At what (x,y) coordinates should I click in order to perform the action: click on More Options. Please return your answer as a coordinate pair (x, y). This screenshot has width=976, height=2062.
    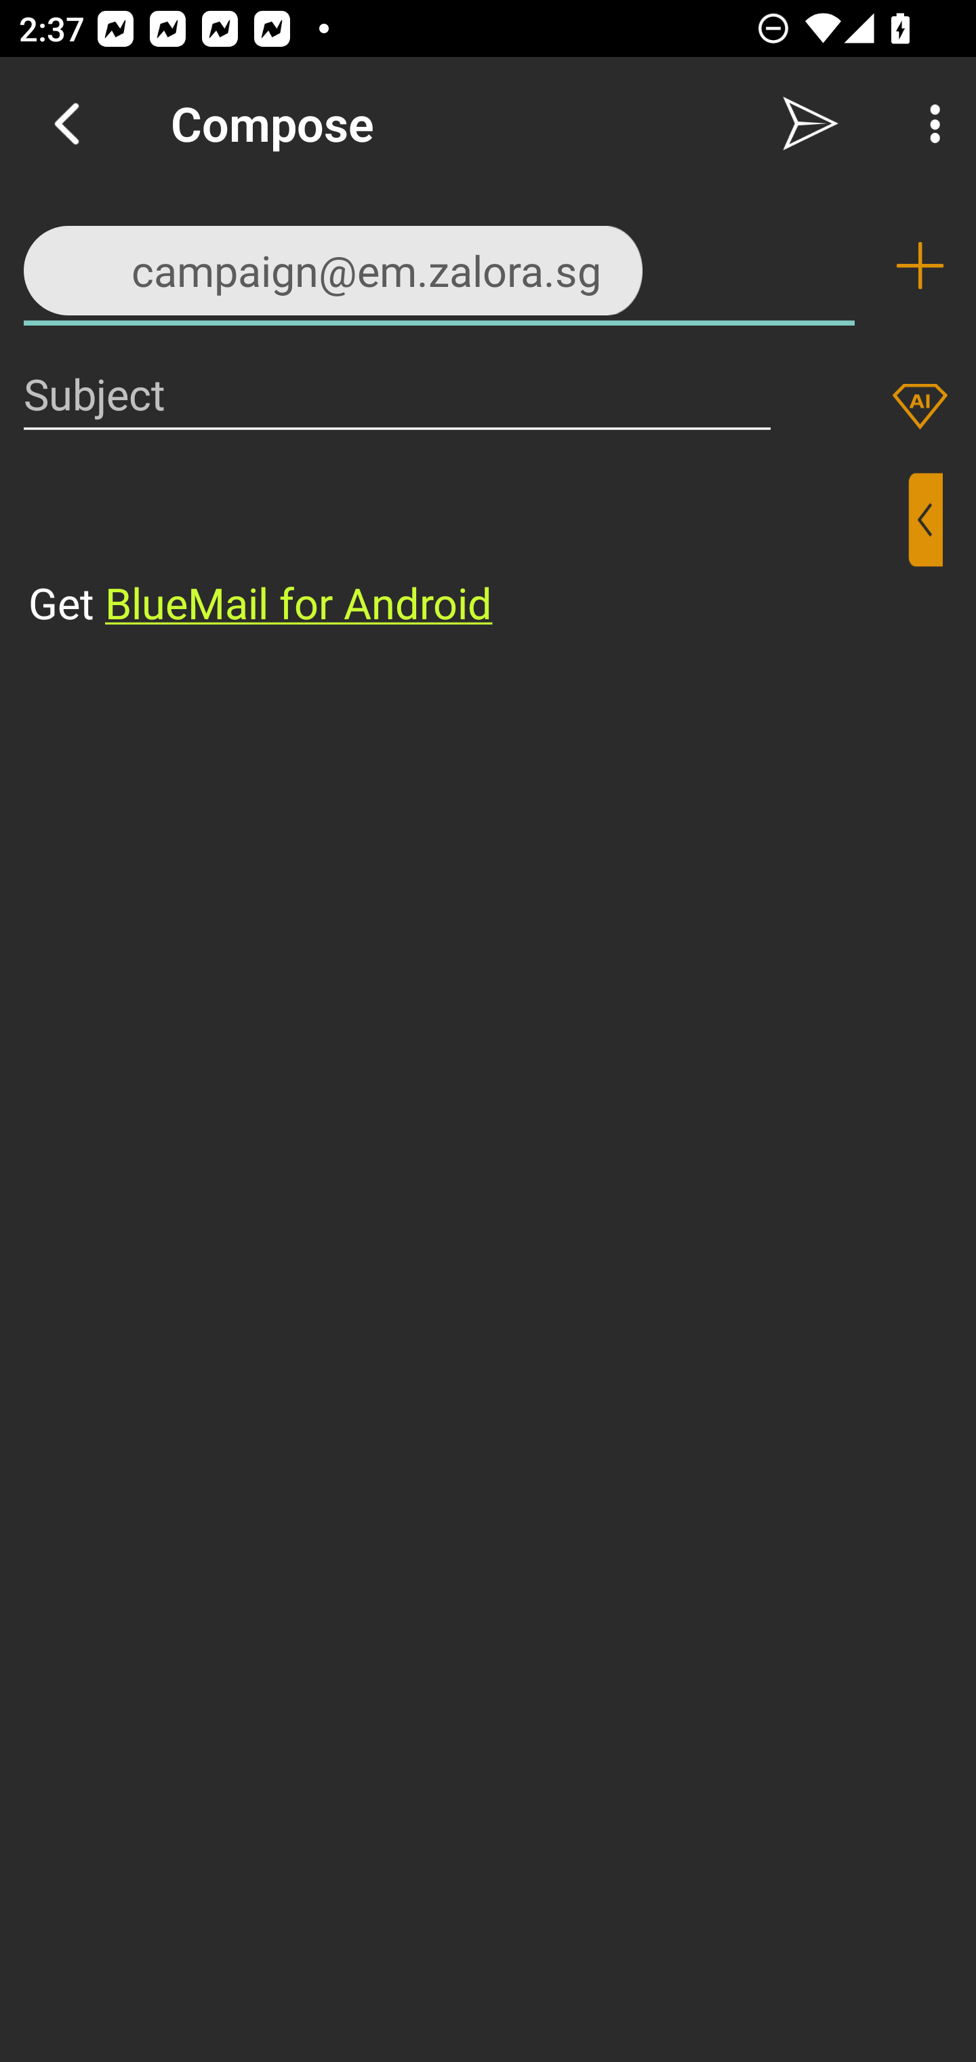
    Looking at the image, I should click on (929, 123).